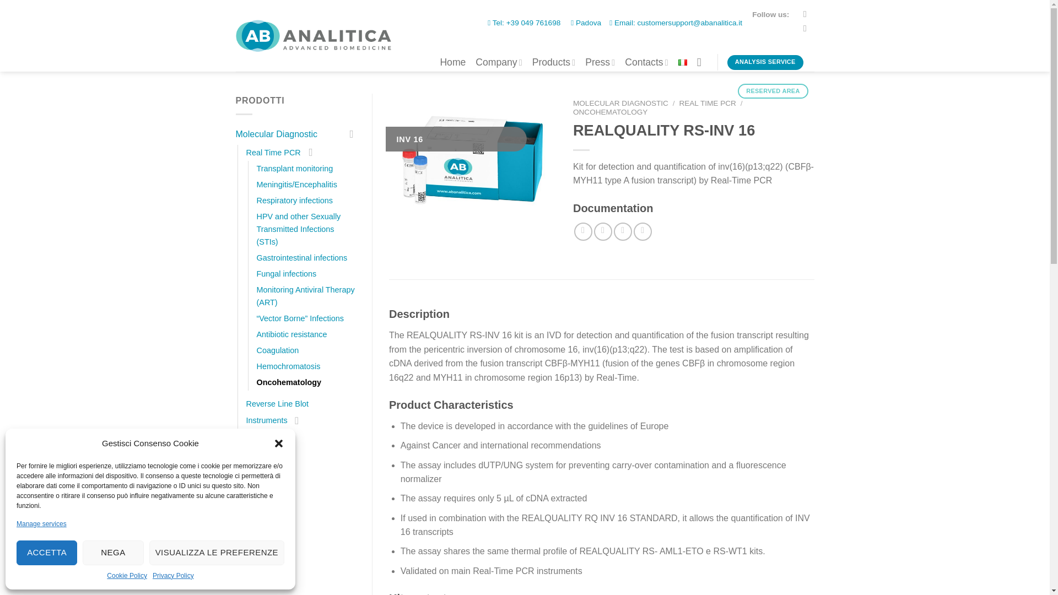  I want to click on Padova, so click(586, 22).